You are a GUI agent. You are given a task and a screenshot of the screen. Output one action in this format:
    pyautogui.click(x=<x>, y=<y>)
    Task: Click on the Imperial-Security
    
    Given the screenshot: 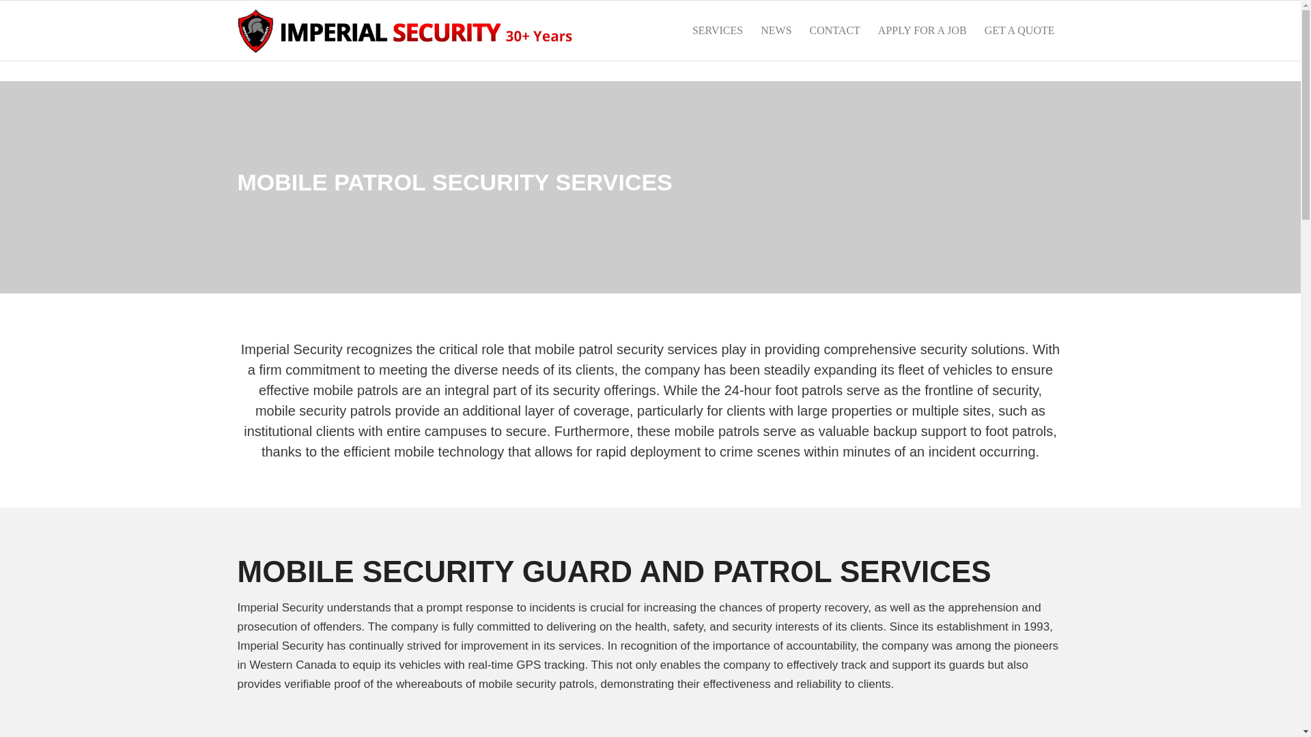 What is the action you would take?
    pyautogui.click(x=406, y=30)
    